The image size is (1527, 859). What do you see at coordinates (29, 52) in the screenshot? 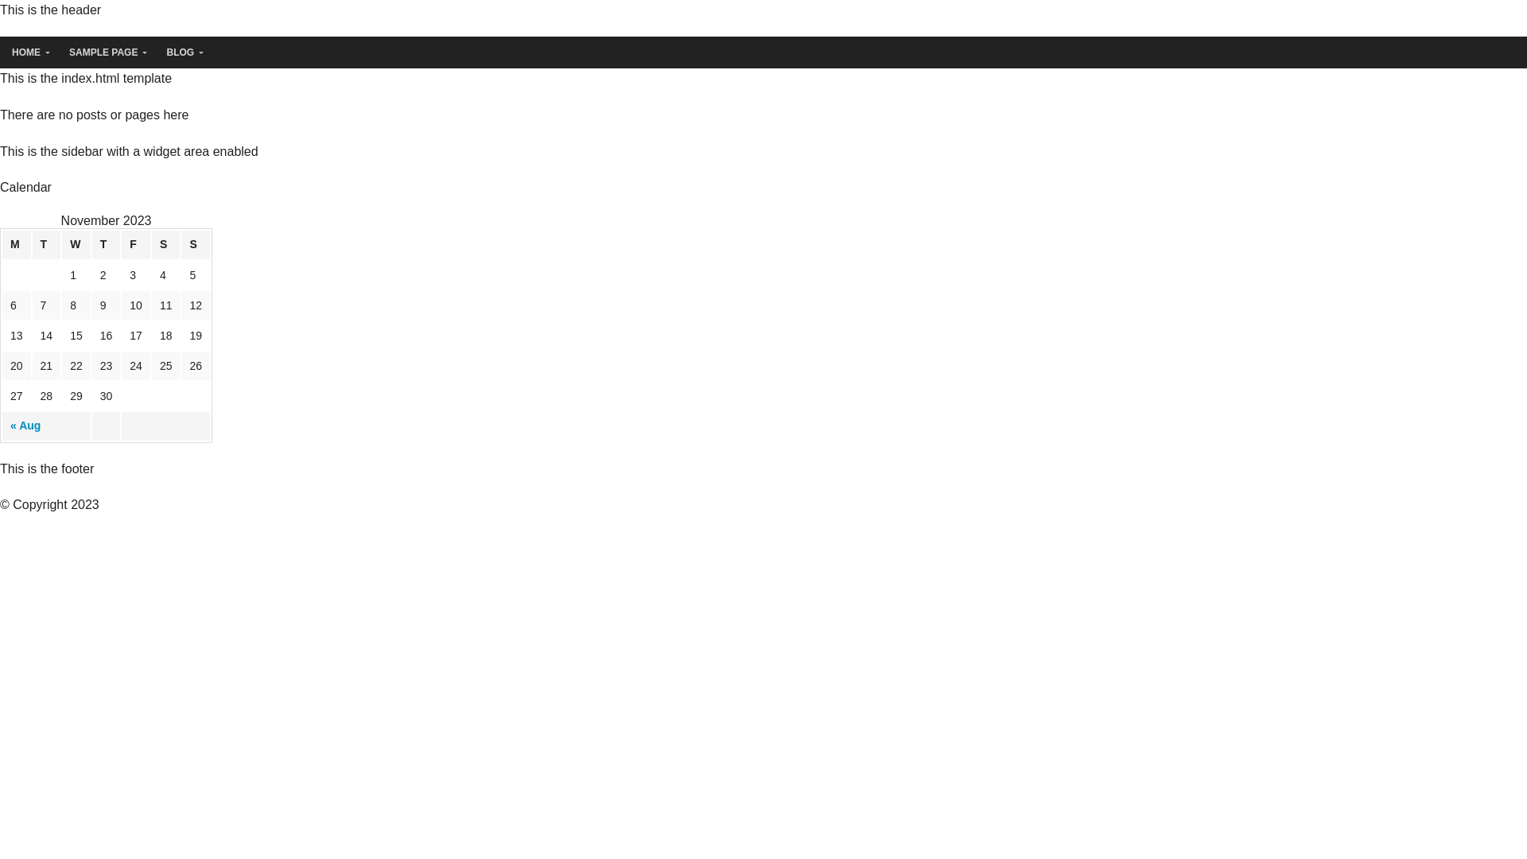
I see `HOME` at bounding box center [29, 52].